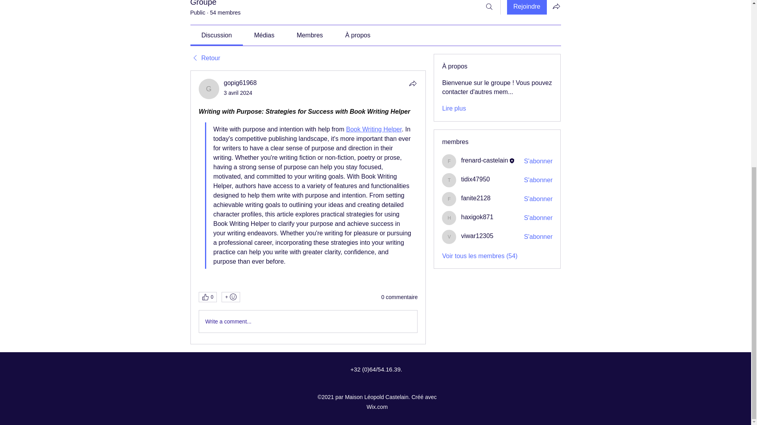 The image size is (757, 425). What do you see at coordinates (475, 198) in the screenshot?
I see `fanite2128` at bounding box center [475, 198].